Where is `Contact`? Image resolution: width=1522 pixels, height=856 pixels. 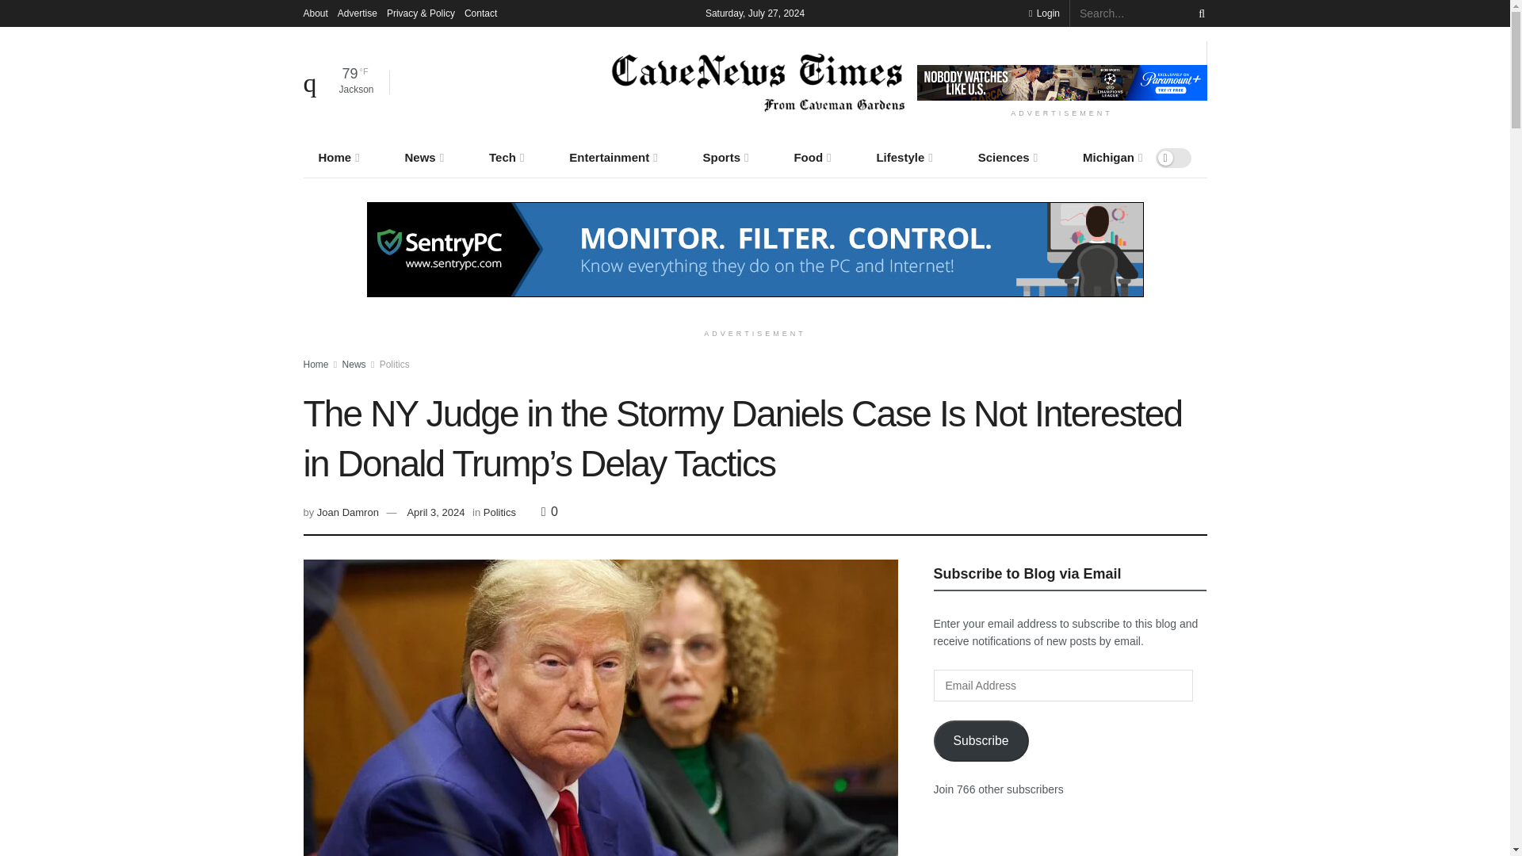 Contact is located at coordinates (480, 13).